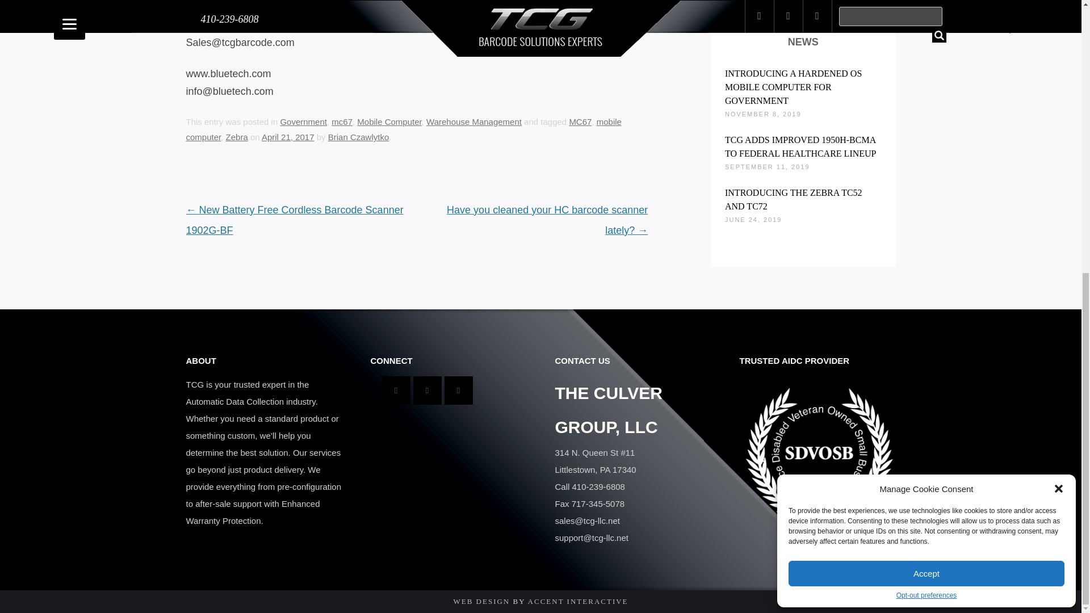 This screenshot has height=613, width=1090. What do you see at coordinates (404, 129) in the screenshot?
I see `mobile computer` at bounding box center [404, 129].